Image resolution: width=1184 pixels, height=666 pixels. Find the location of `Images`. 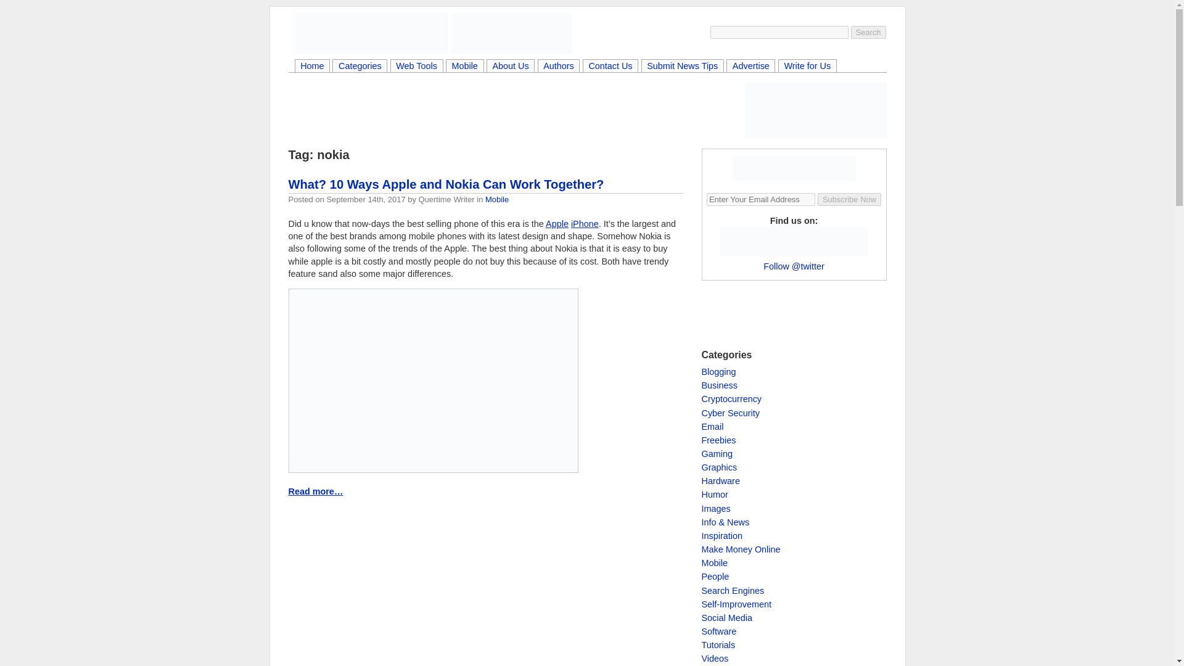

Images is located at coordinates (716, 508).